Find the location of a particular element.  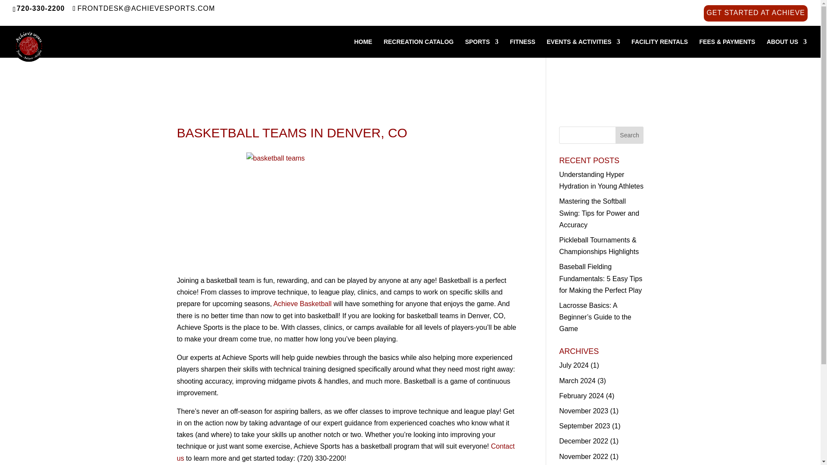

Search is located at coordinates (630, 135).